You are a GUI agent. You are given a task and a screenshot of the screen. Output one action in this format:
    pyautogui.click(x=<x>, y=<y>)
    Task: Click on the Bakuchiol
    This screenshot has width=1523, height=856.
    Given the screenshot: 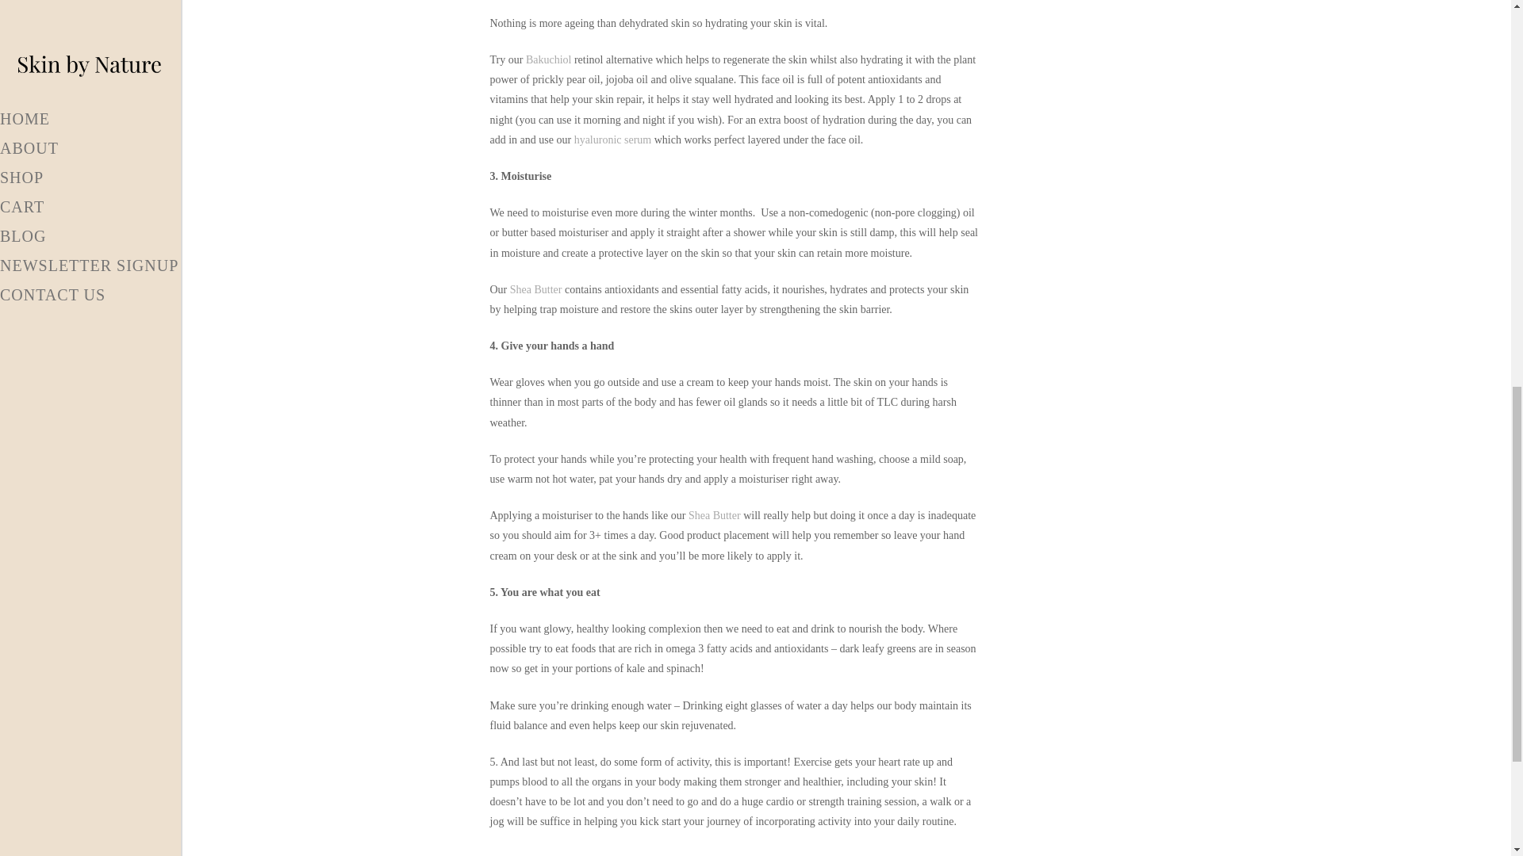 What is the action you would take?
    pyautogui.click(x=549, y=60)
    